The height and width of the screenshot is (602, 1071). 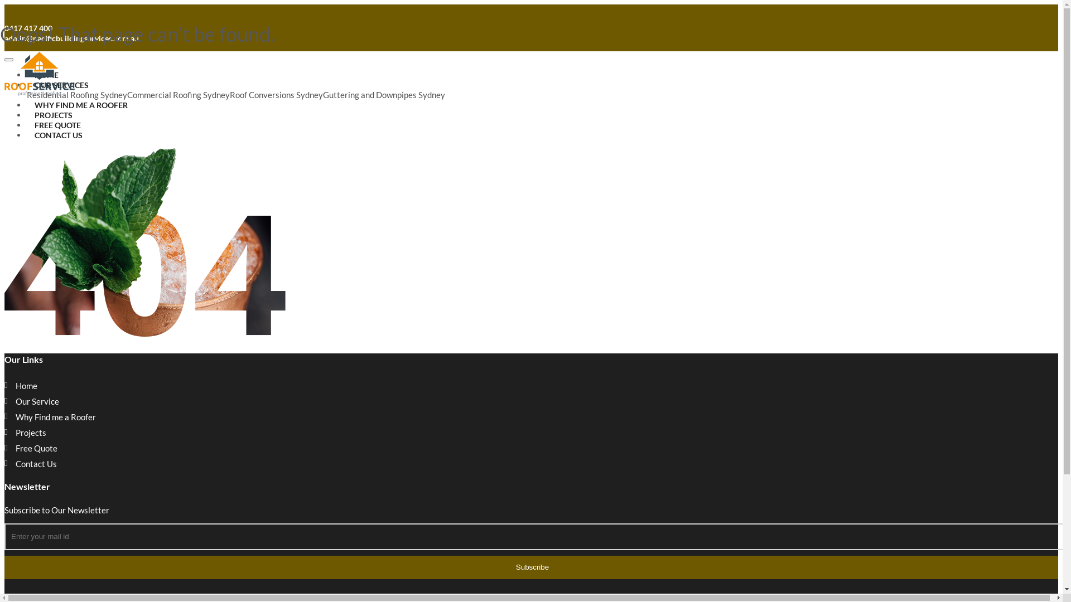 What do you see at coordinates (37, 401) in the screenshot?
I see `Our Service` at bounding box center [37, 401].